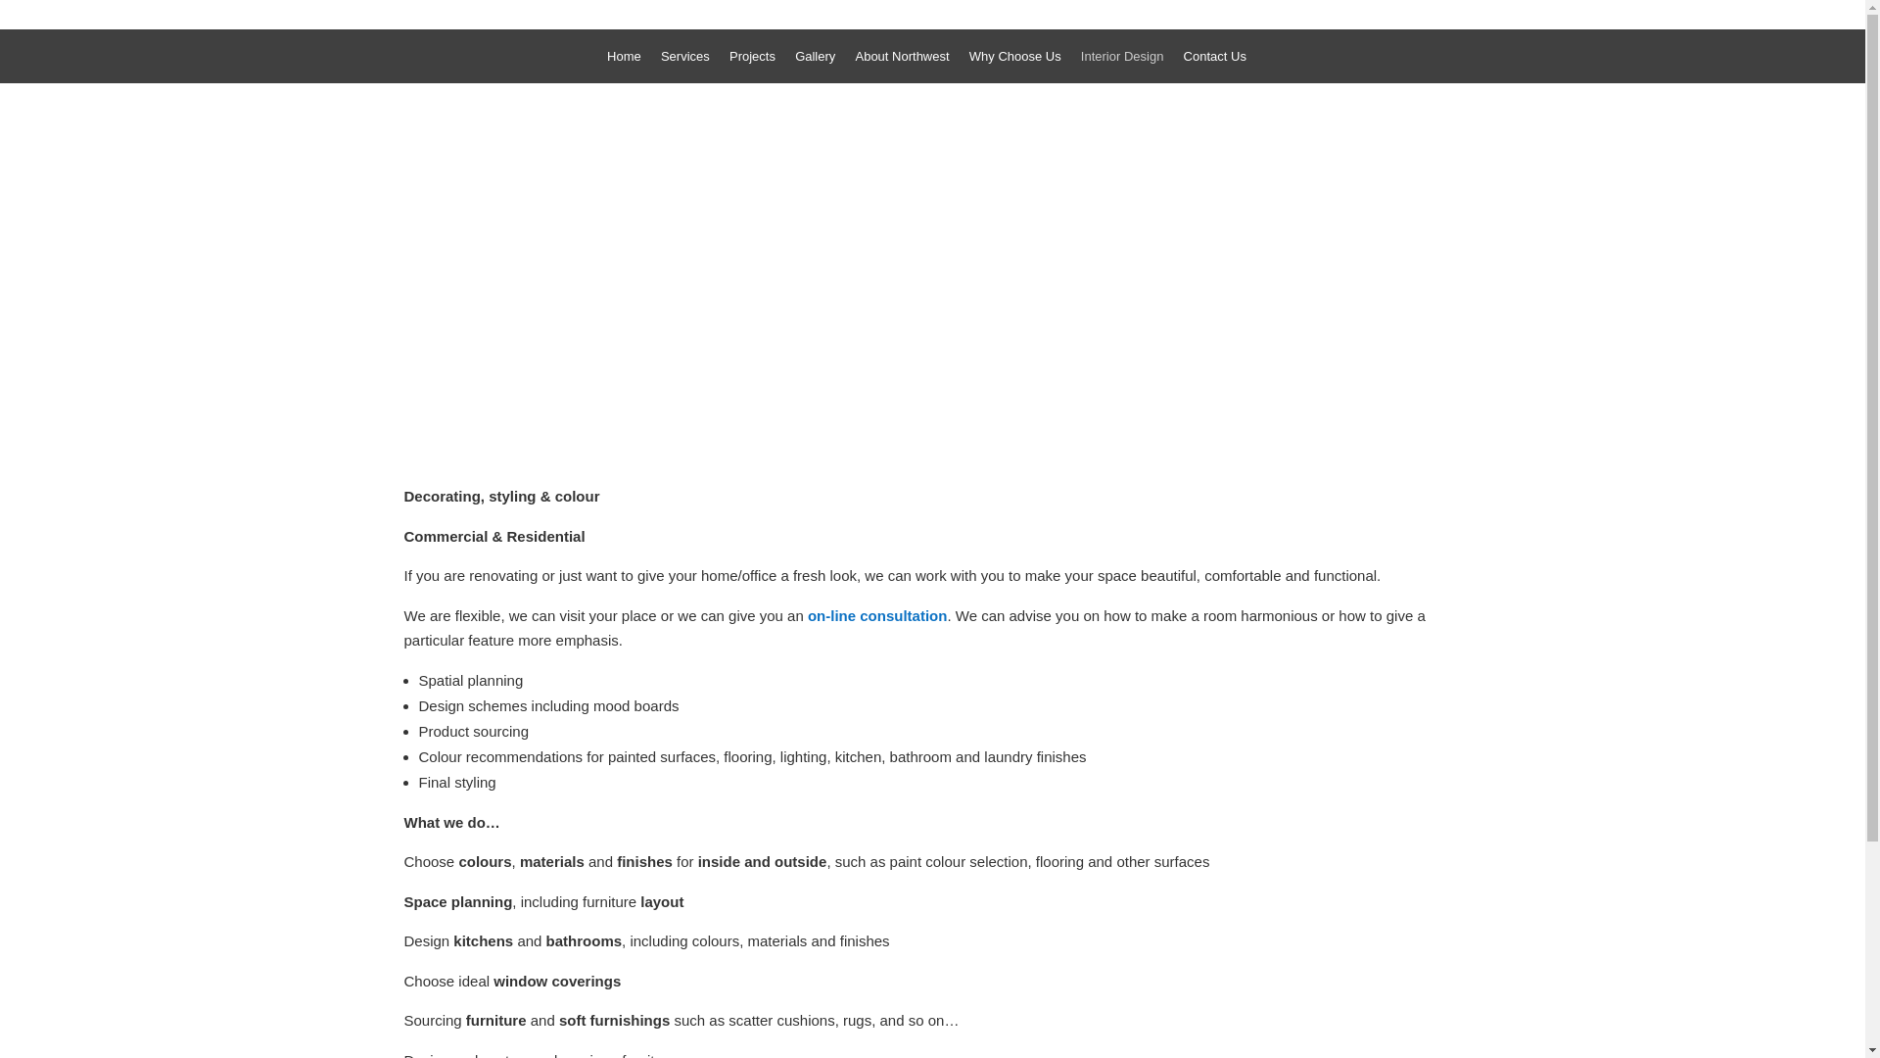  Describe the element at coordinates (1215, 59) in the screenshot. I see `Contact Us` at that location.